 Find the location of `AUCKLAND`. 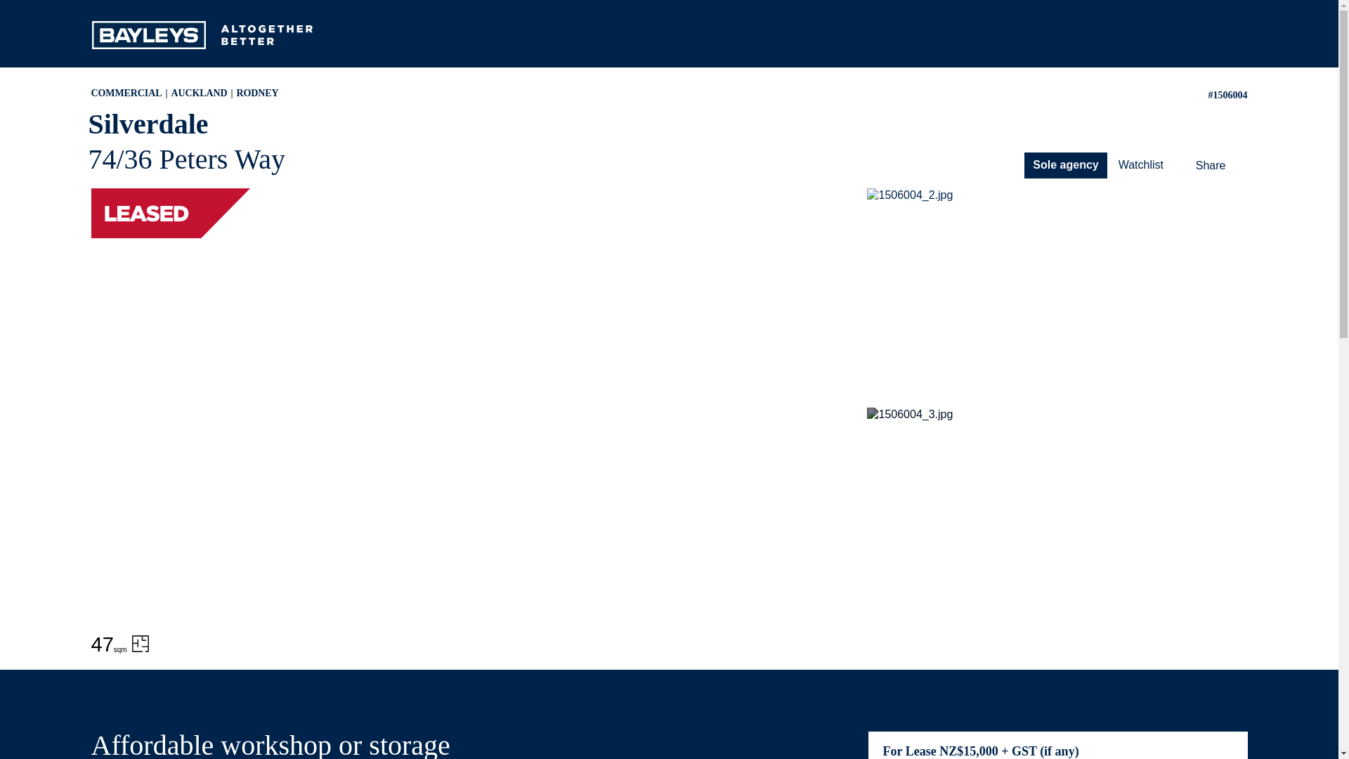

AUCKLAND is located at coordinates (204, 93).